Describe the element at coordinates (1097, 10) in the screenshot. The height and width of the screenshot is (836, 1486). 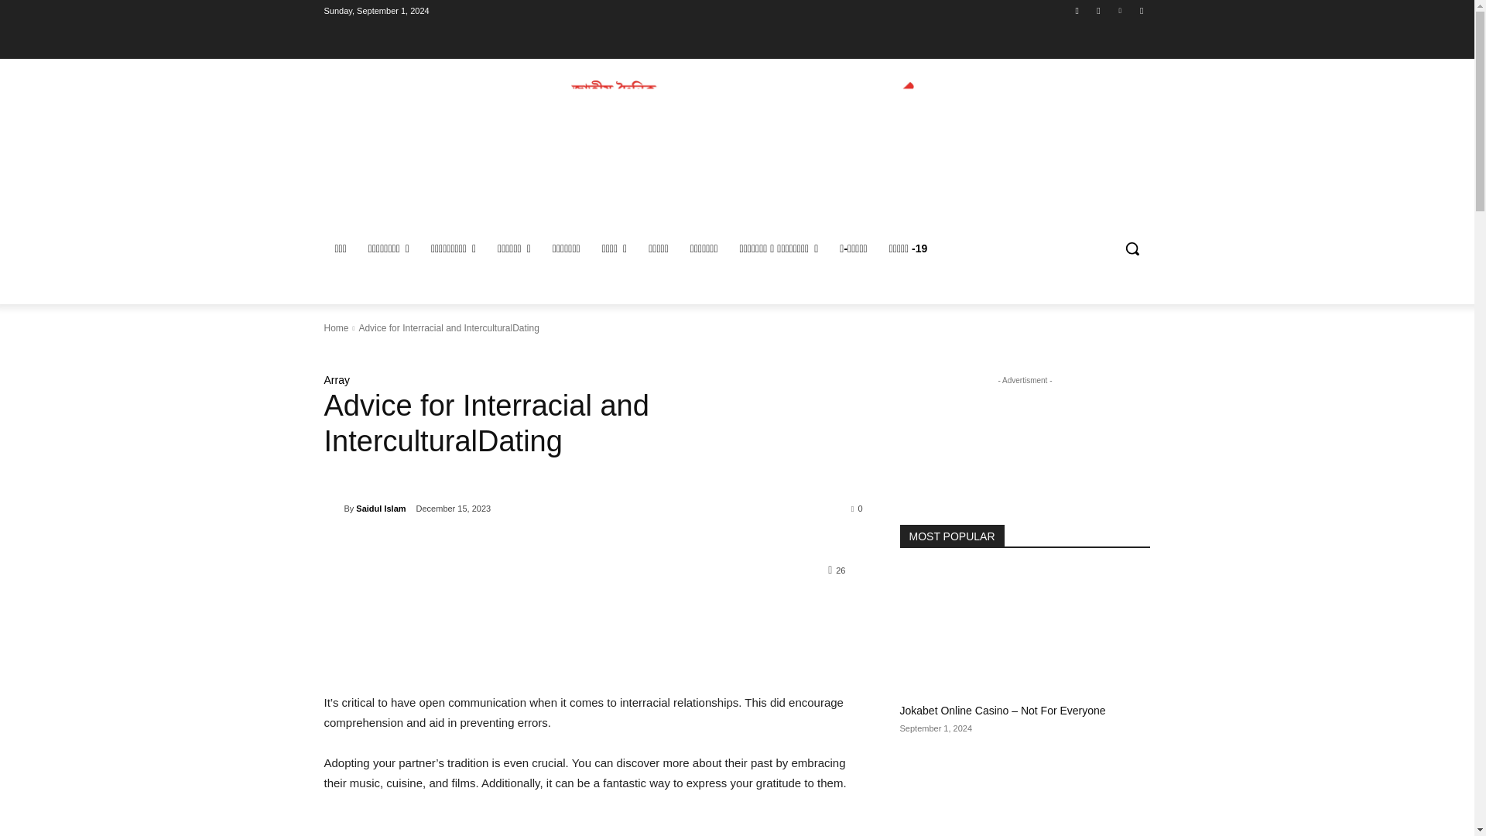
I see `Instagram` at that location.